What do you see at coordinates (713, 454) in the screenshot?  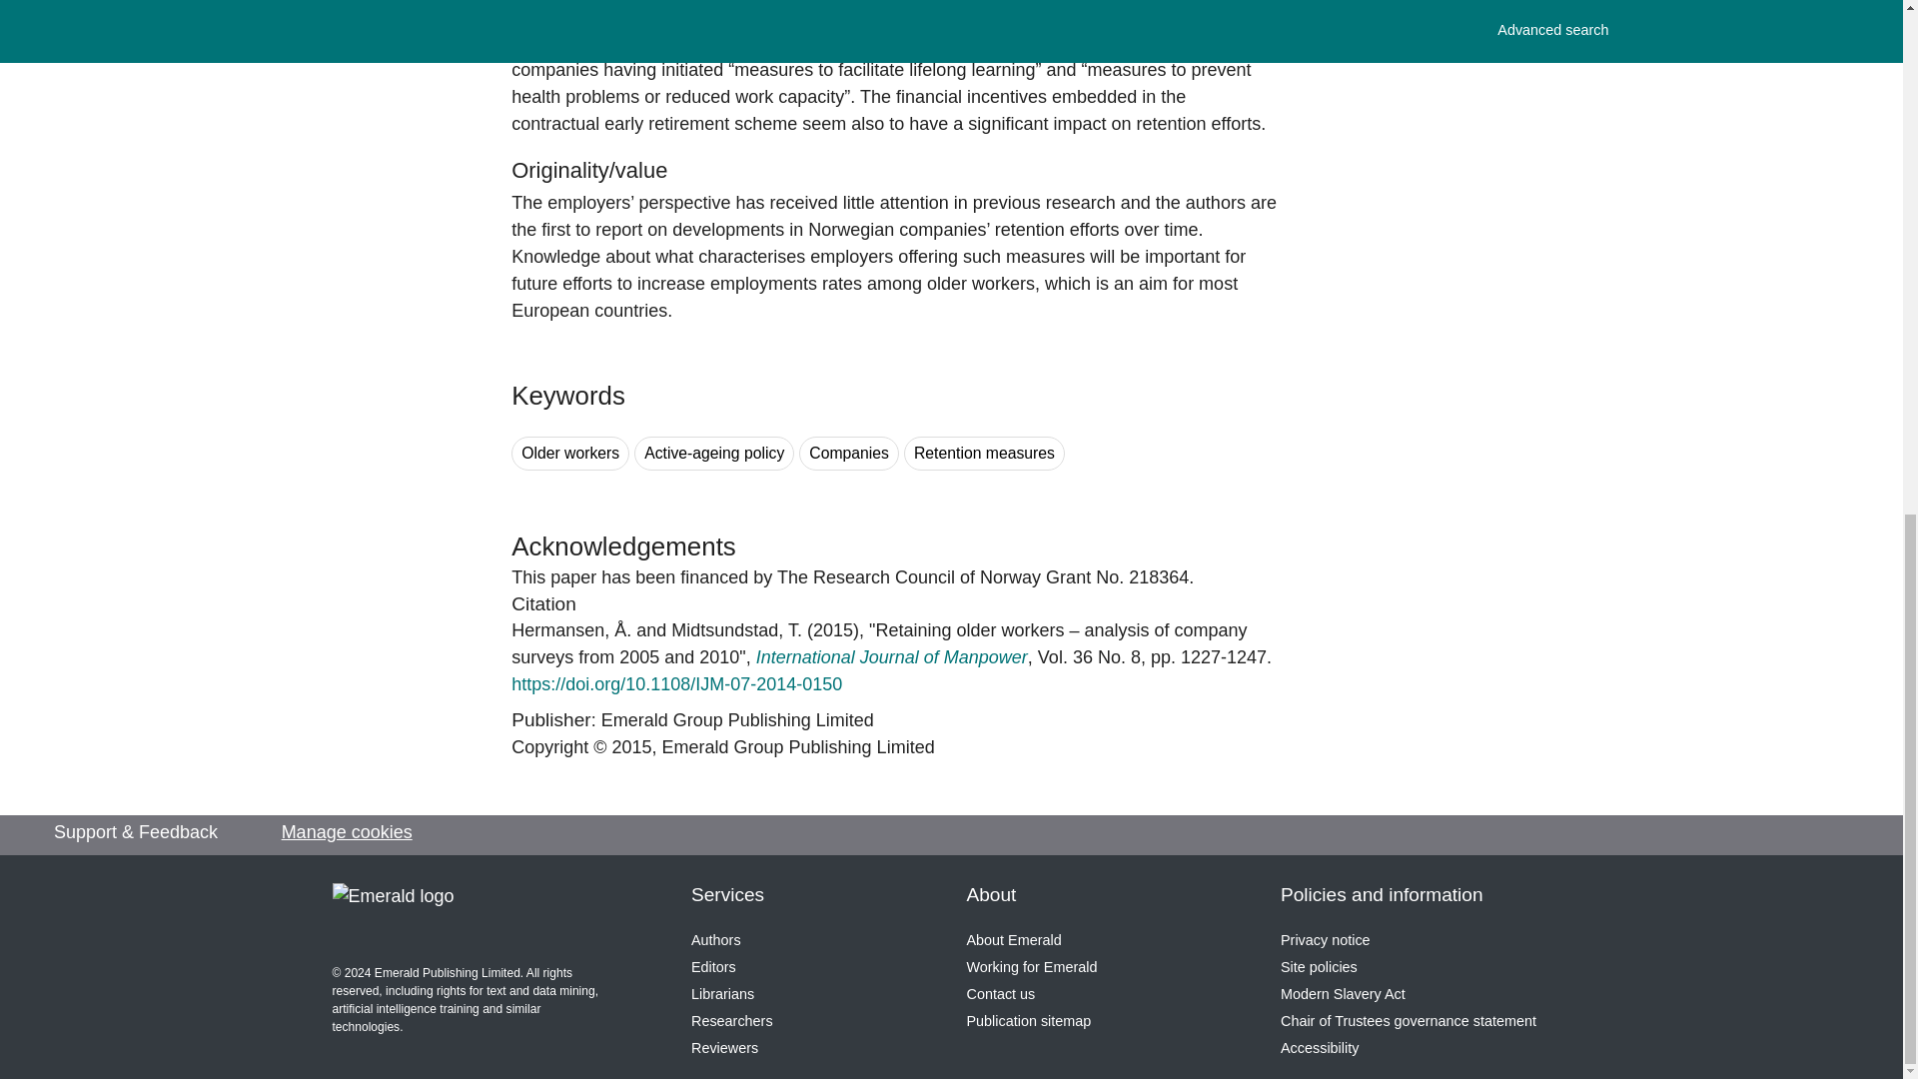 I see `Active-ageing policy` at bounding box center [713, 454].